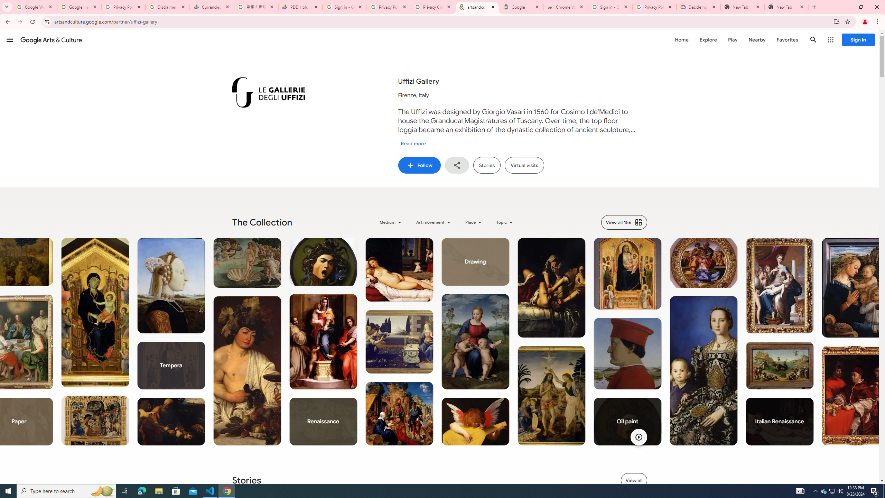  Describe the element at coordinates (10, 39) in the screenshot. I see `Menu` at that location.